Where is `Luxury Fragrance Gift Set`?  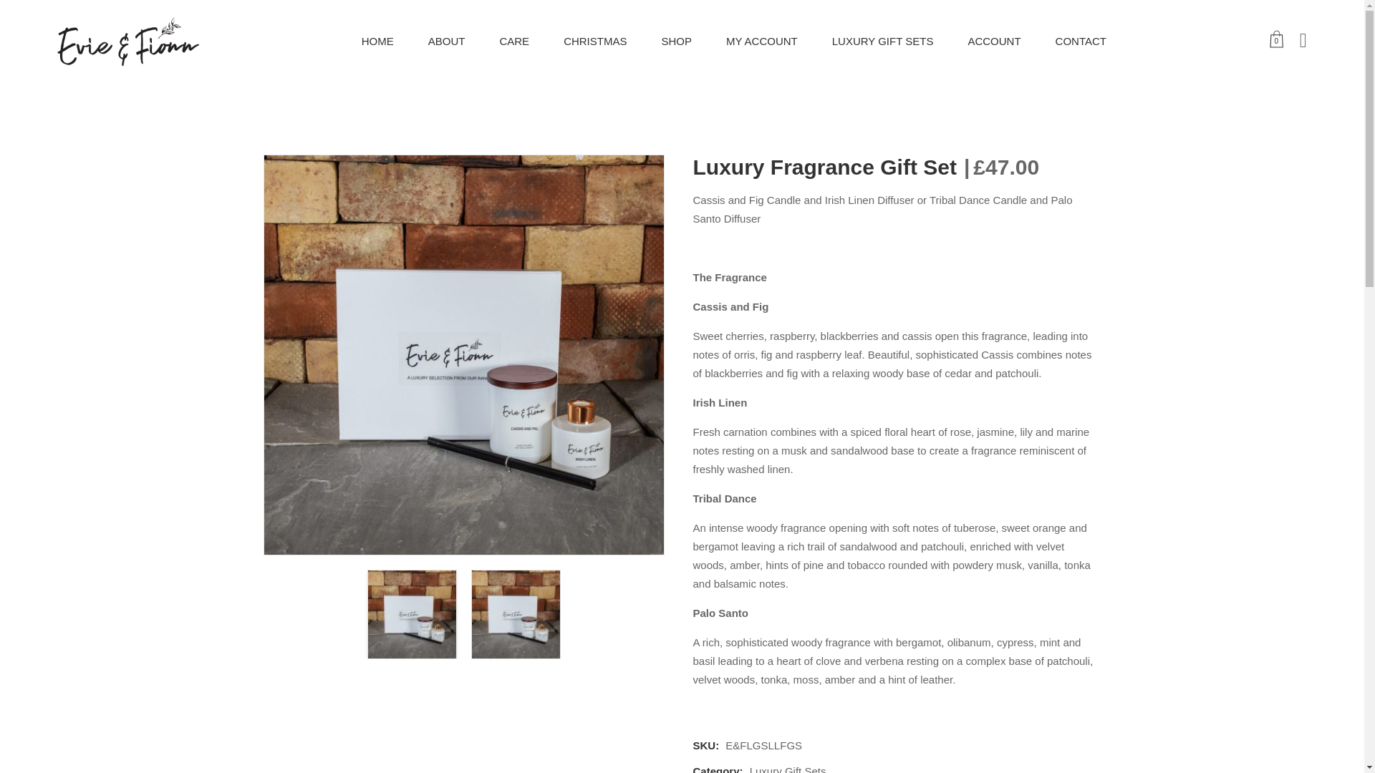
Luxury Fragrance Gift Set is located at coordinates (516, 614).